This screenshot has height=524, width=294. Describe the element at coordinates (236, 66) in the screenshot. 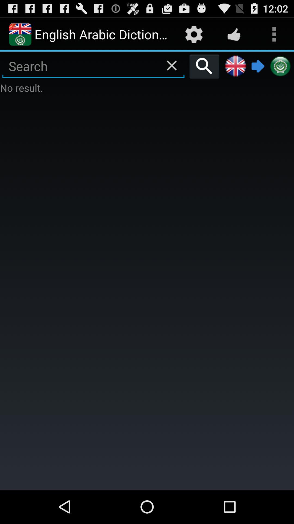

I see `click on the icon next to search icon` at that location.